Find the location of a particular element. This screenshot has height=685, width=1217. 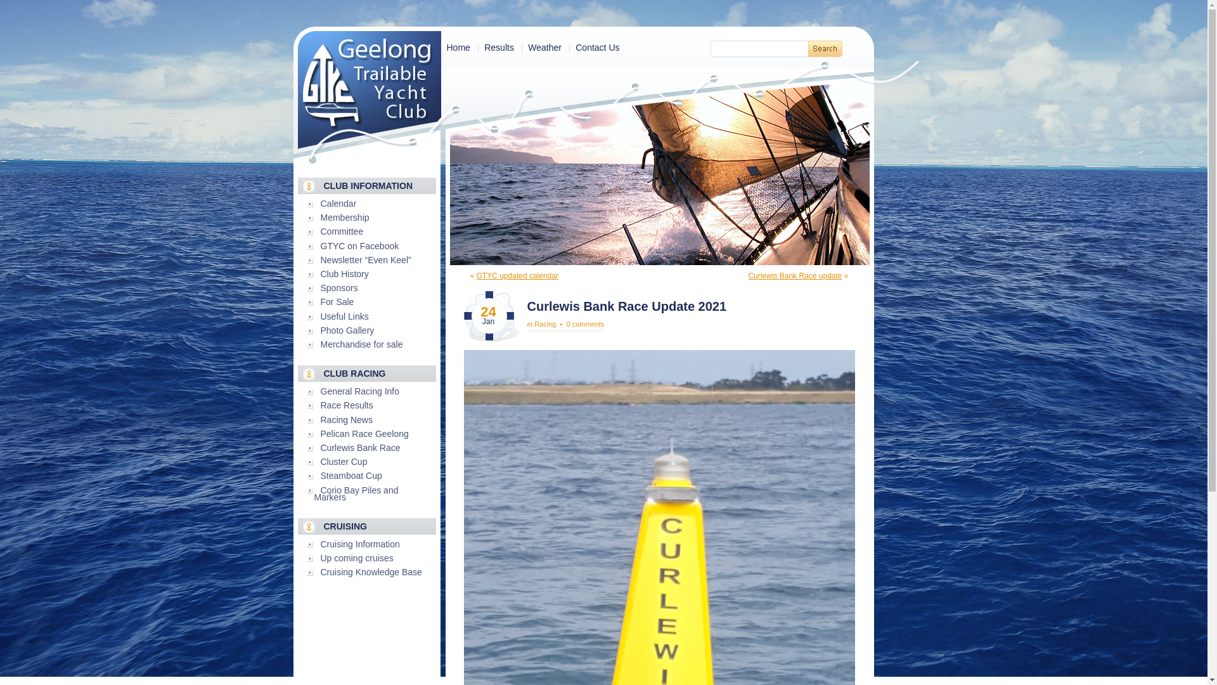

Membership is located at coordinates (345, 218).